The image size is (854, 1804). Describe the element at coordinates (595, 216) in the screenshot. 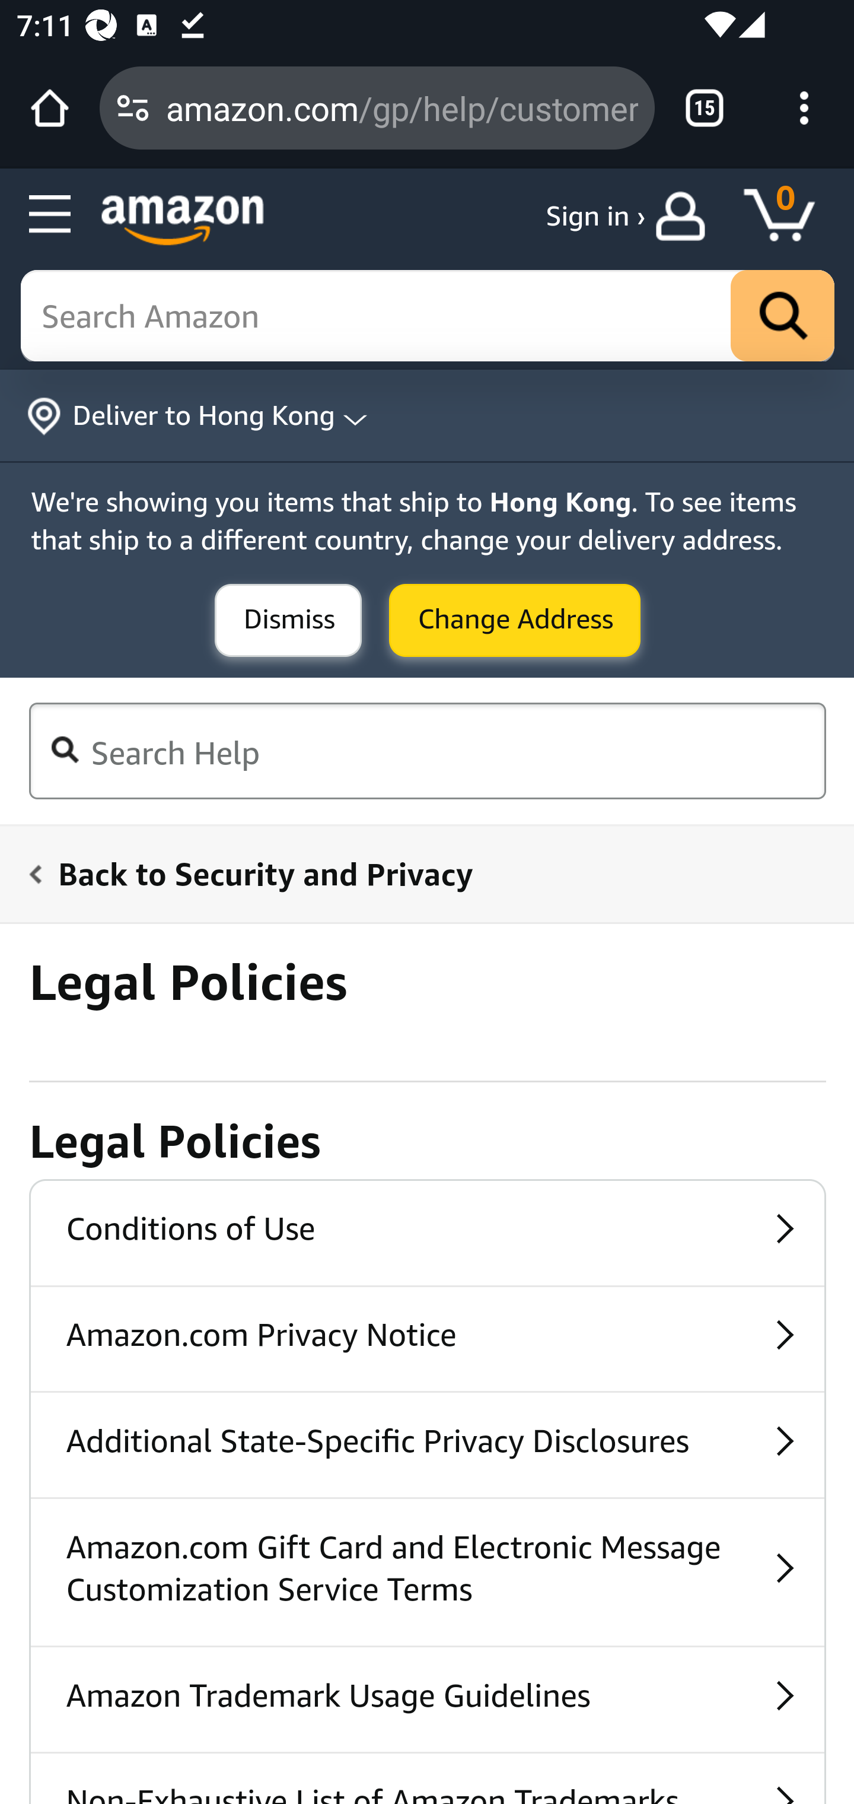

I see `Sign in ›` at that location.